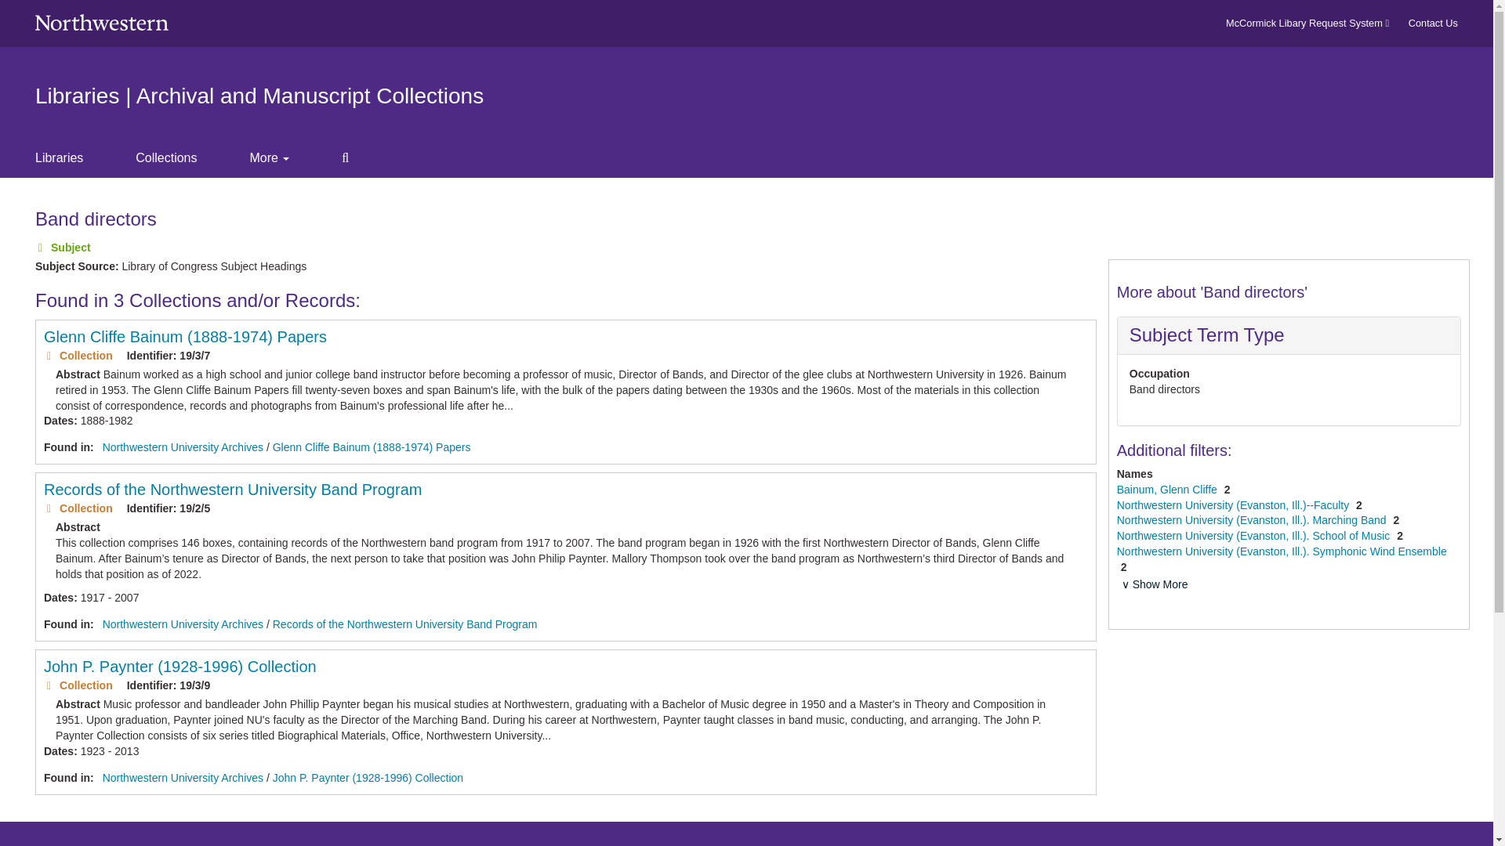  What do you see at coordinates (259, 96) in the screenshot?
I see `Return to Archival and Manuscripts Collections homepage` at bounding box center [259, 96].